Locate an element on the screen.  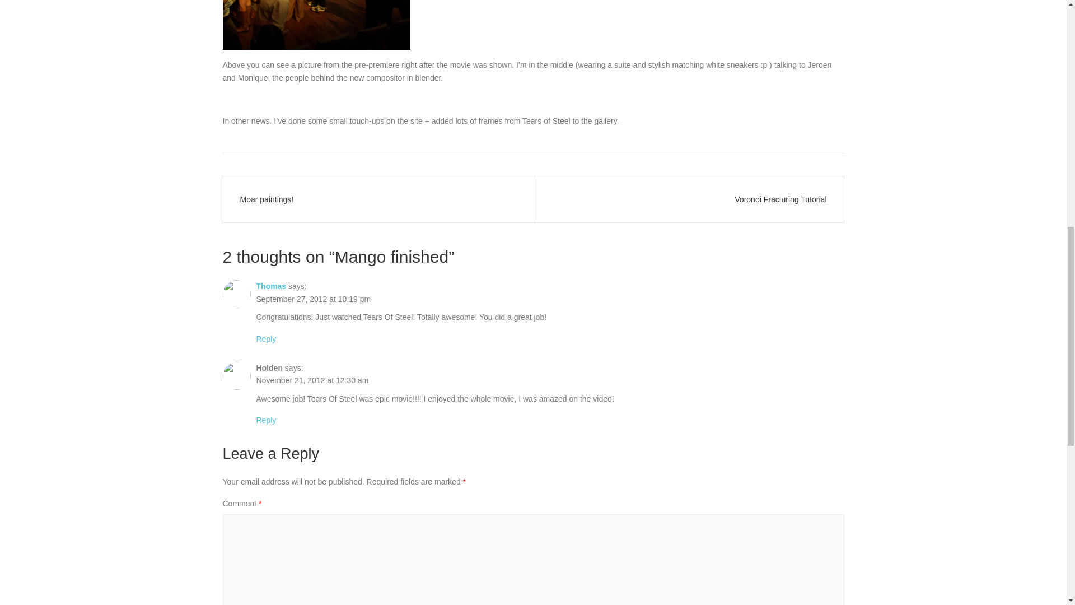
Reply is located at coordinates (267, 339).